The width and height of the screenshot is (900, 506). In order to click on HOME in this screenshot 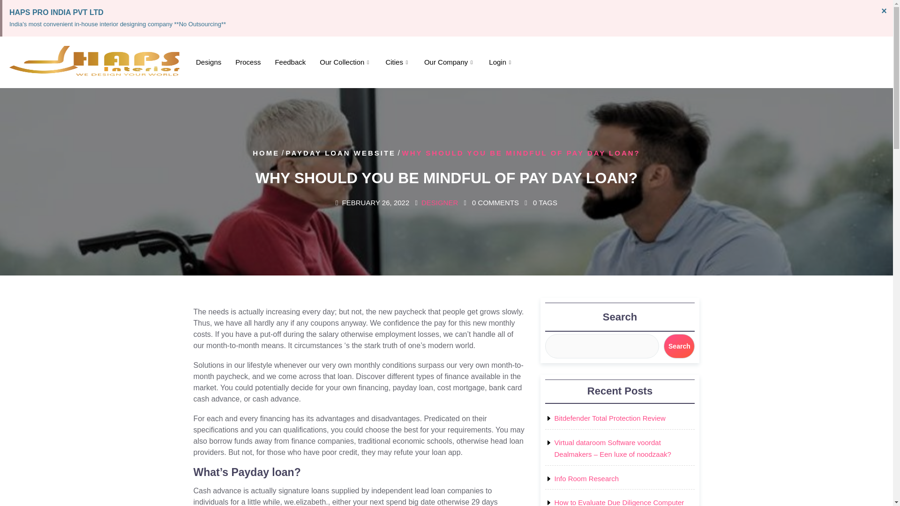, I will do `click(266, 153)`.